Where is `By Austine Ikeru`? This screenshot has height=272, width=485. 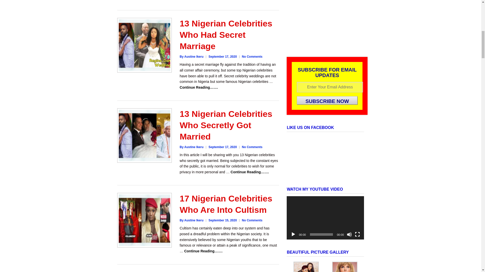
By Austine Ikeru is located at coordinates (191, 57).